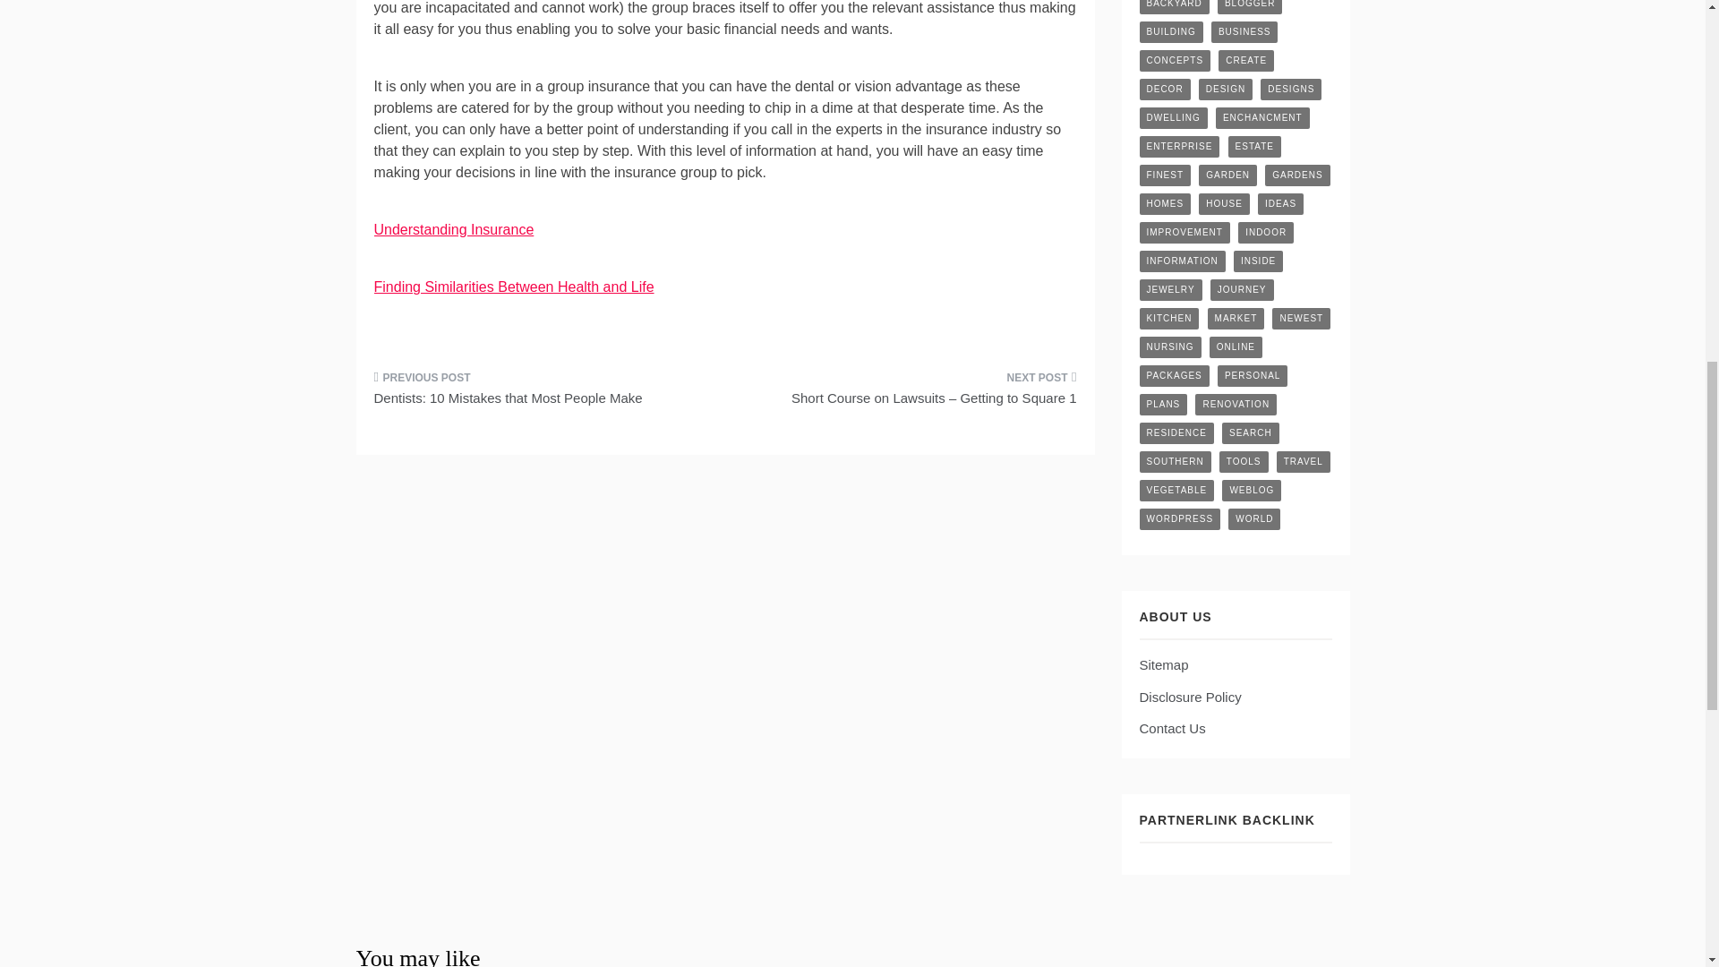 The image size is (1719, 967). I want to click on DESIGNS, so click(1291, 90).